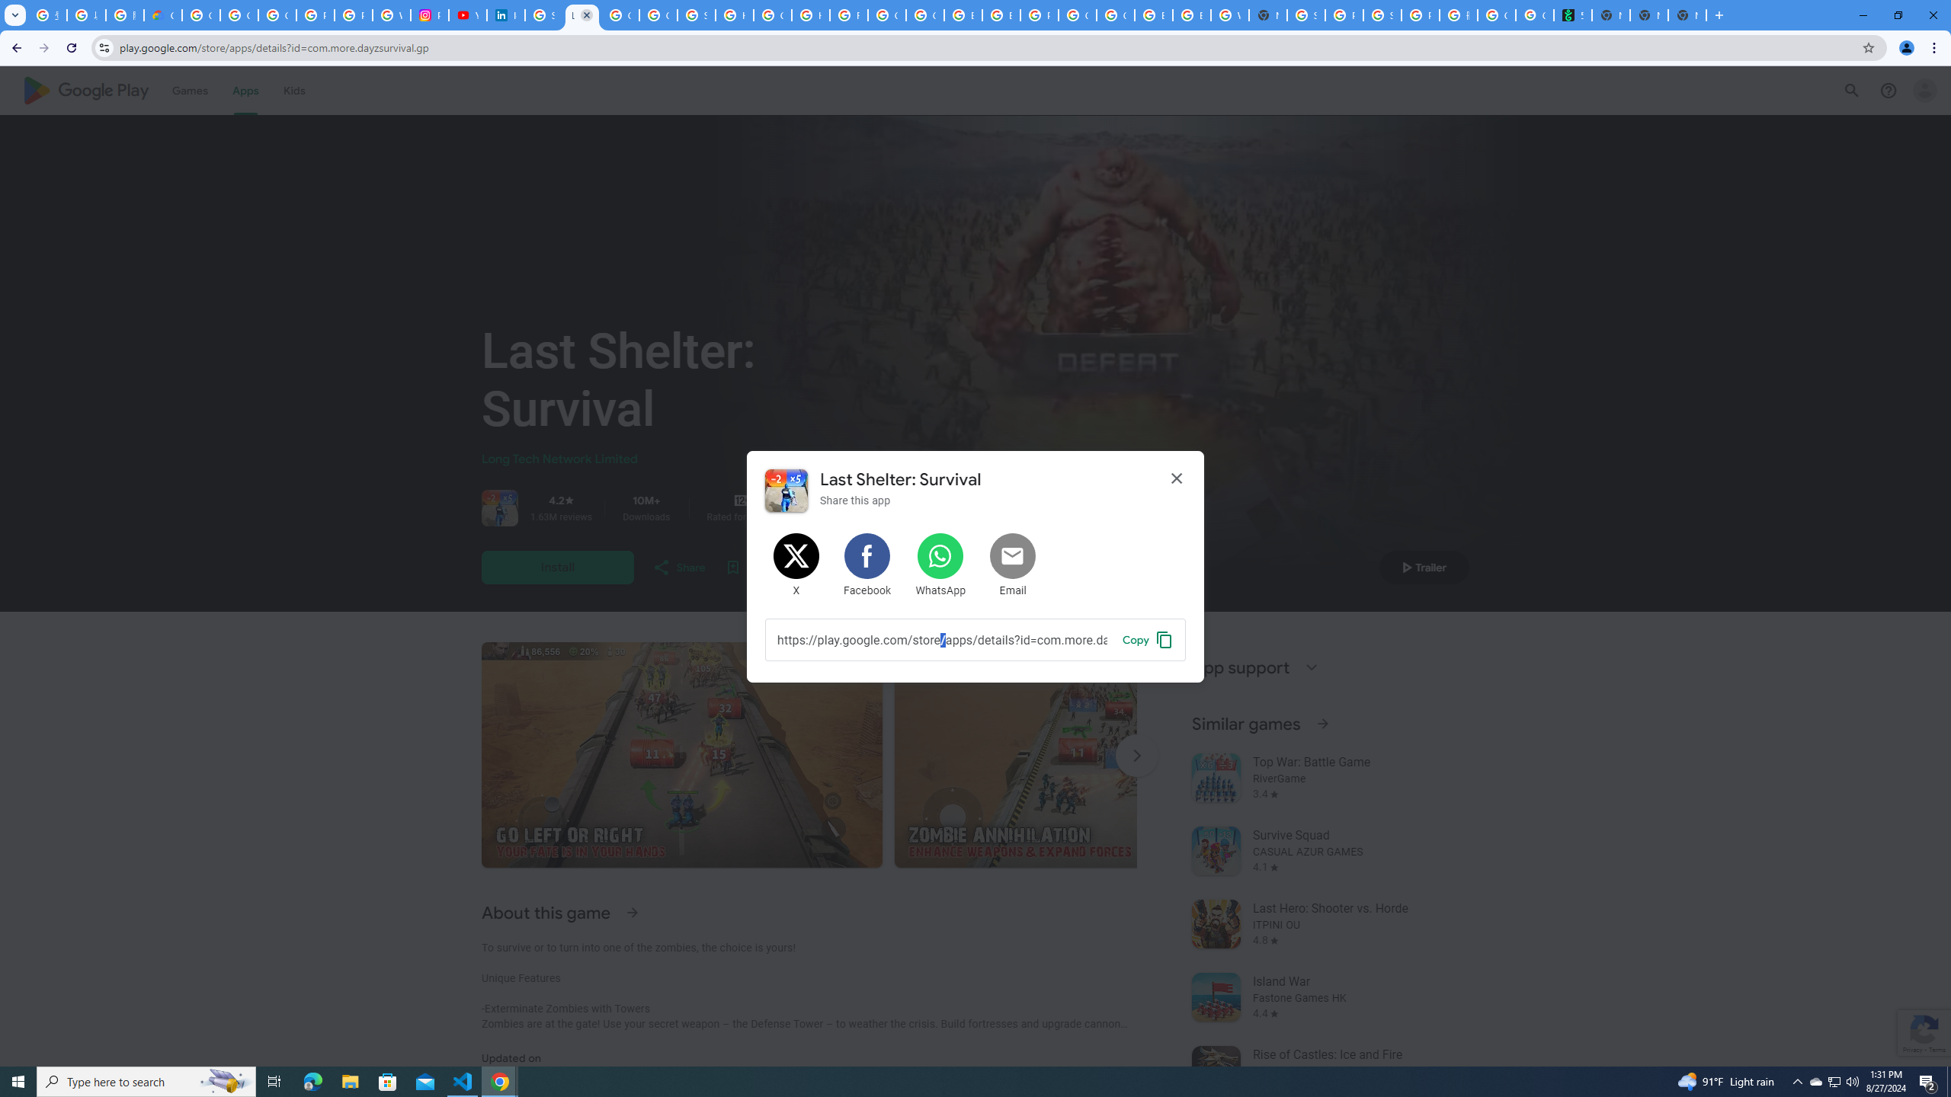 Image resolution: width=1951 pixels, height=1097 pixels. Describe the element at coordinates (1078, 15) in the screenshot. I see `Google Cloud Platform` at that location.